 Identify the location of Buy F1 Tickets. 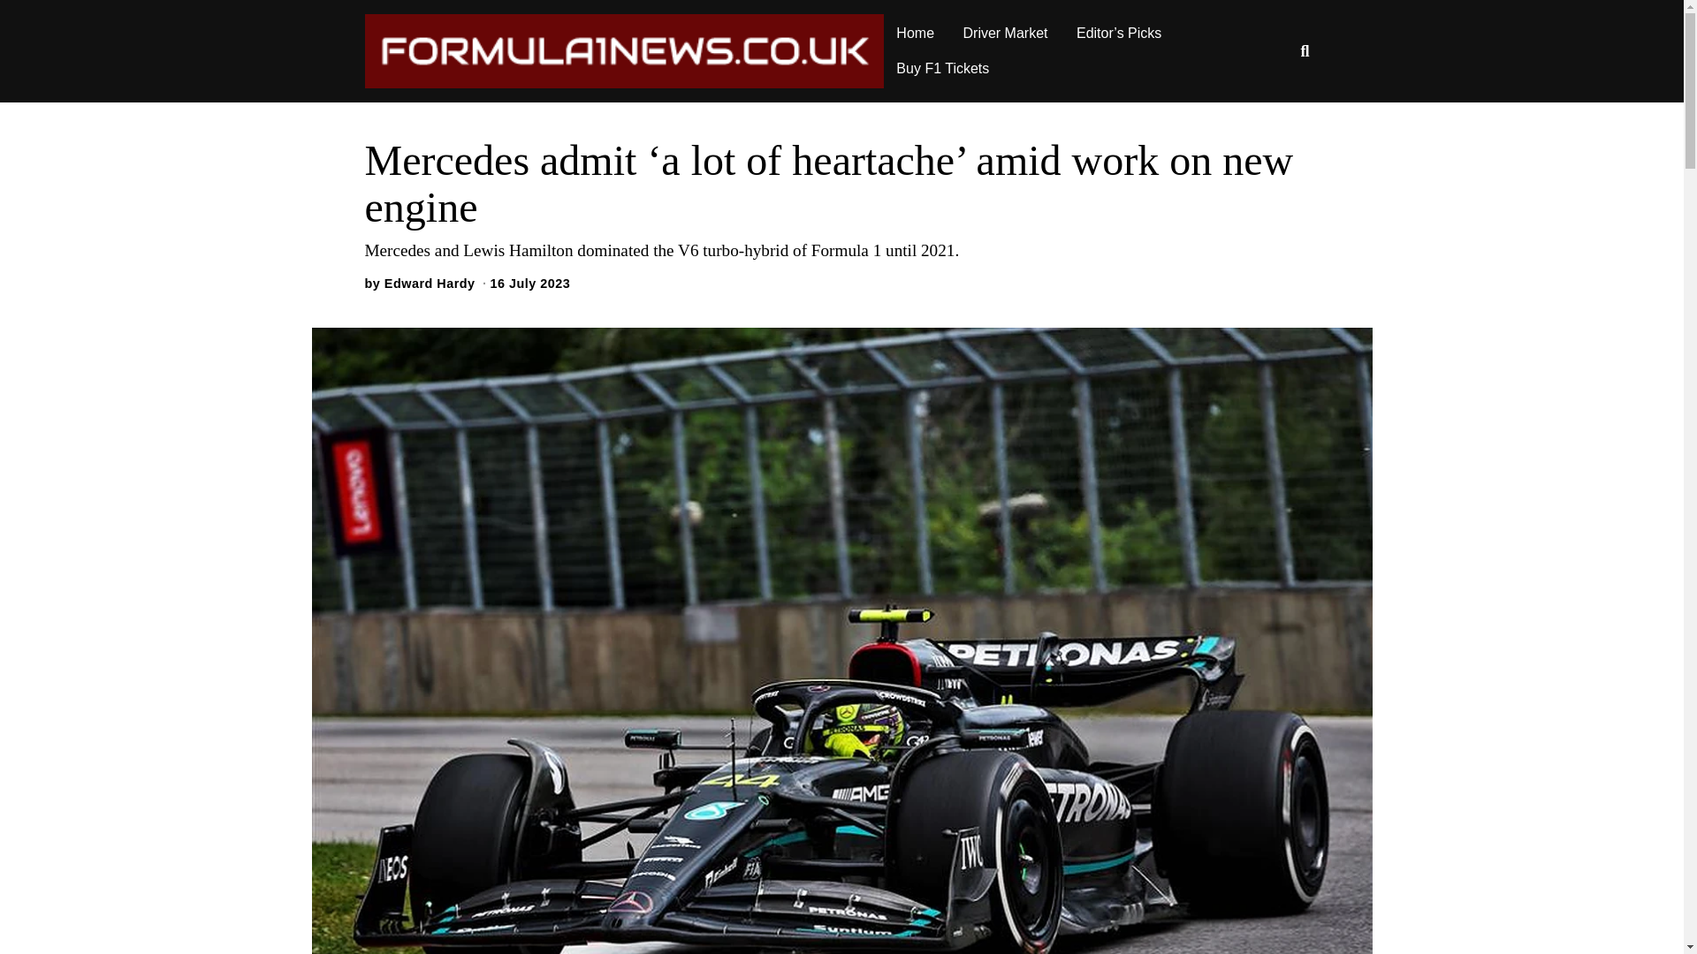
(942, 69).